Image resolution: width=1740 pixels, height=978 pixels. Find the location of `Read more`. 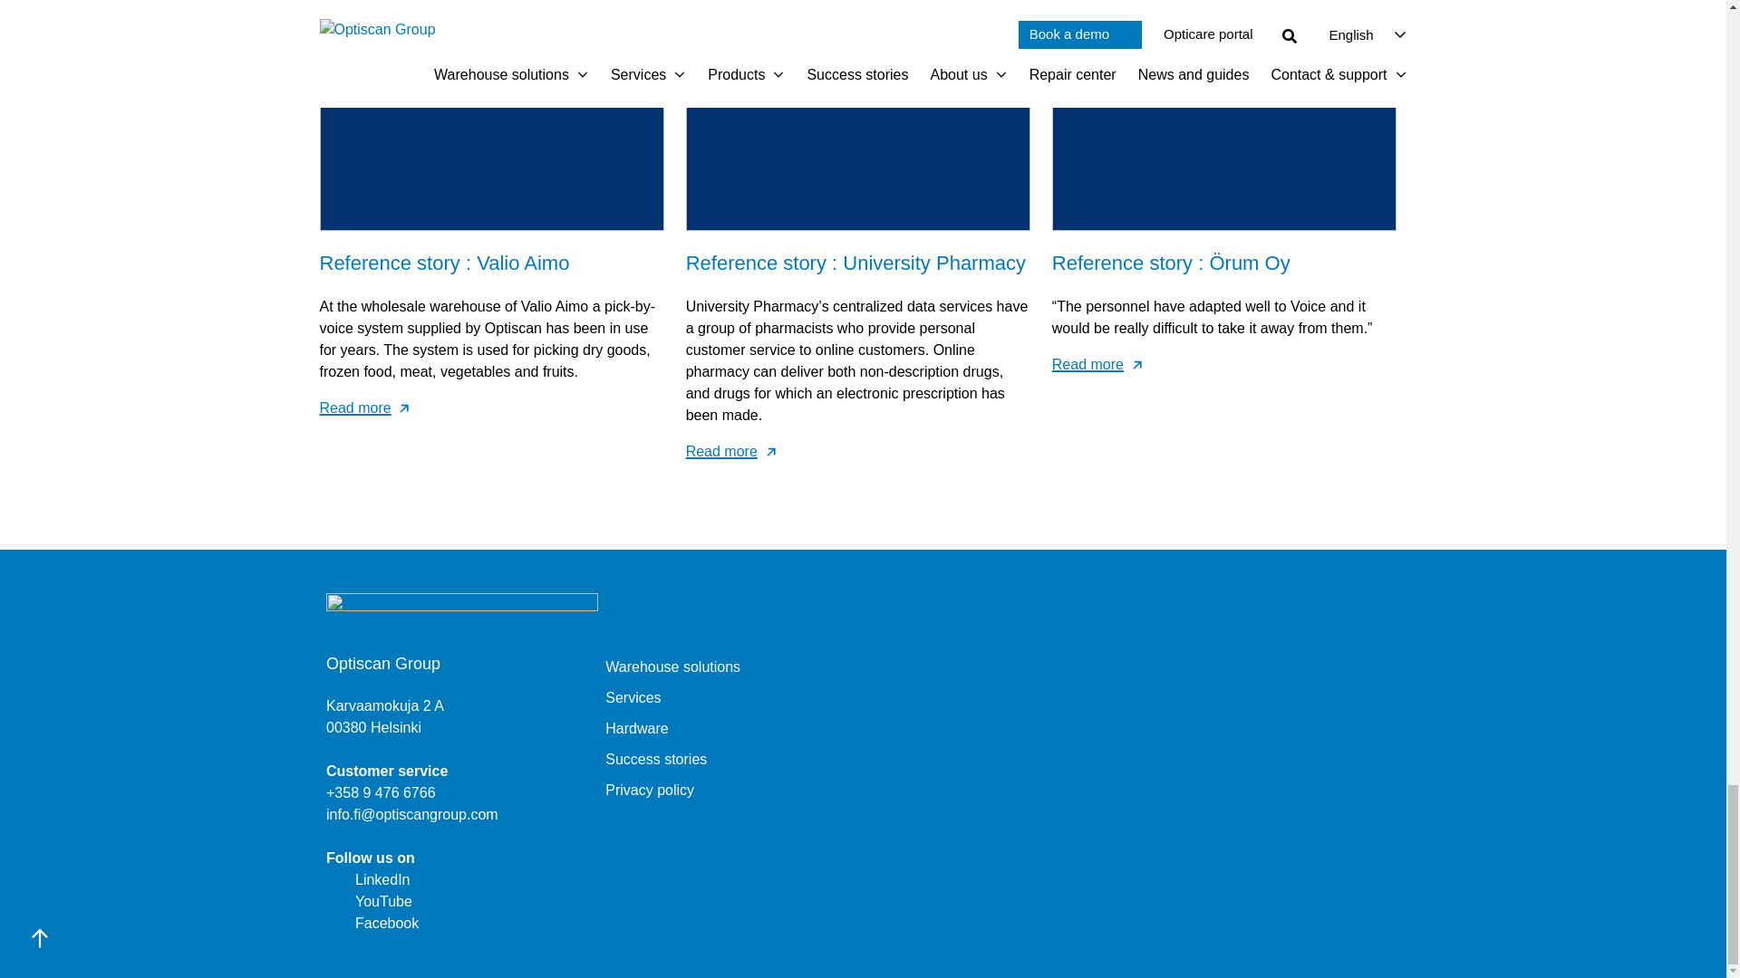

Read more is located at coordinates (857, 451).